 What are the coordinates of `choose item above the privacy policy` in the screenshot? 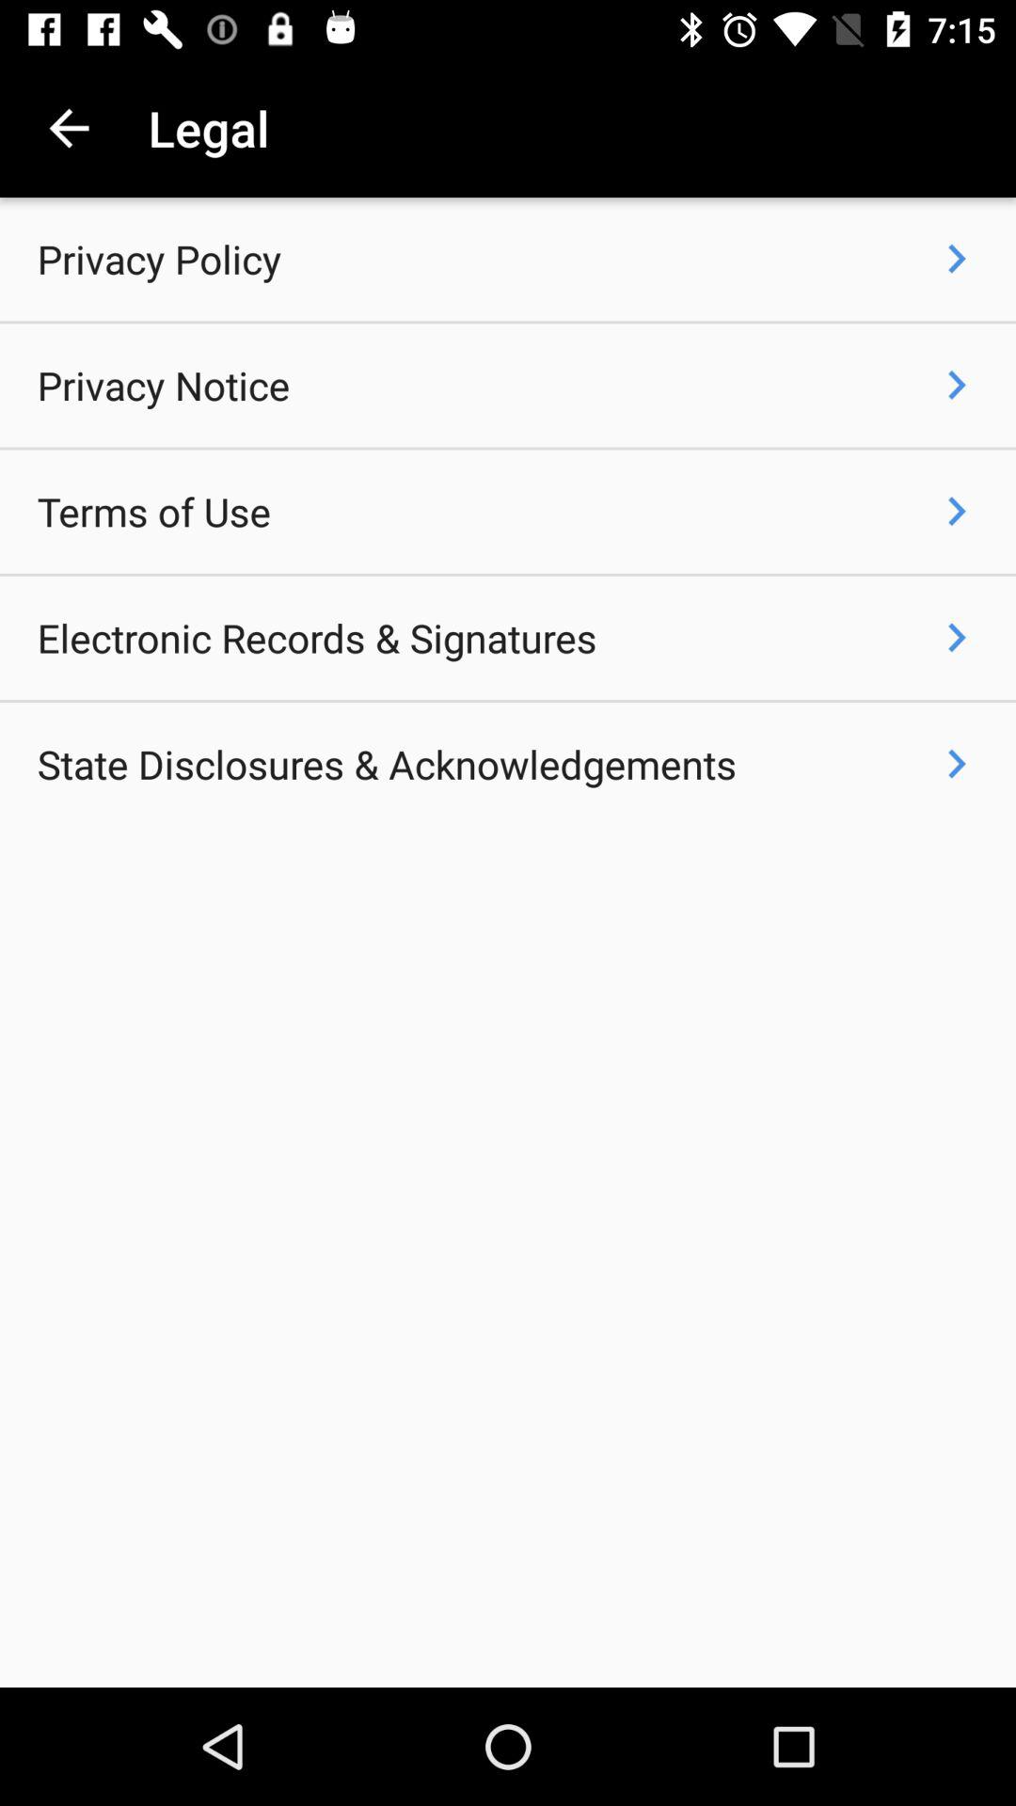 It's located at (69, 128).